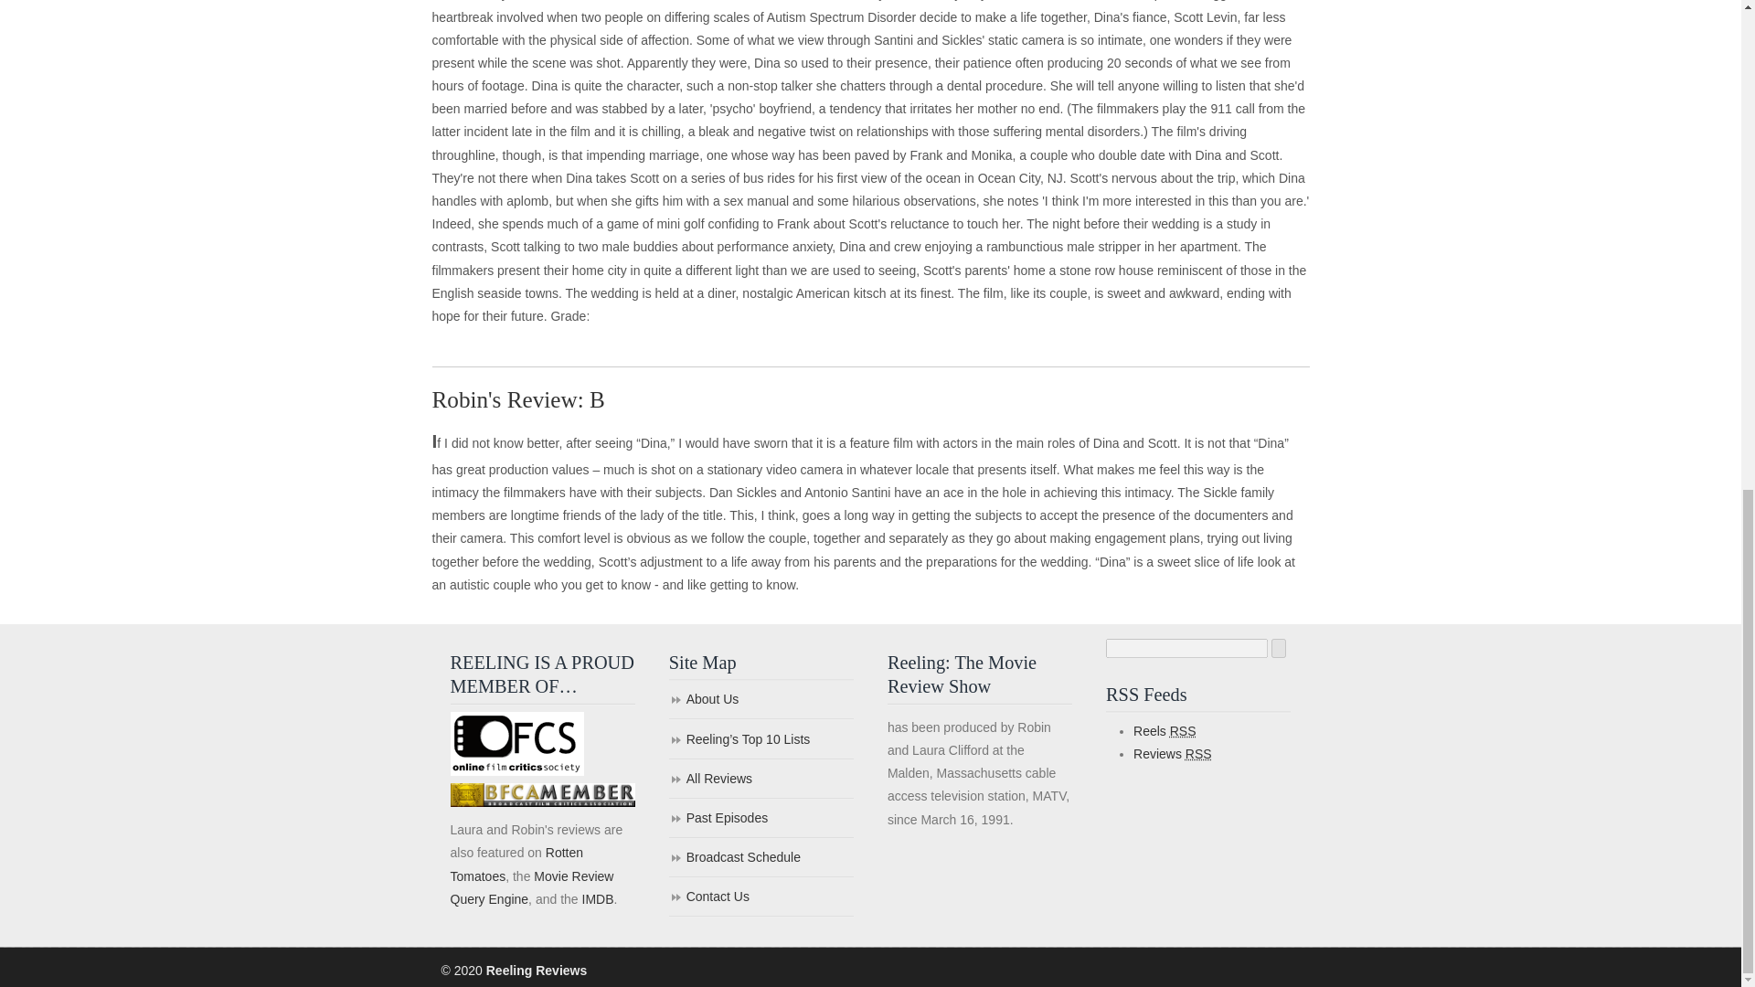 The width and height of the screenshot is (1755, 987). Describe the element at coordinates (760, 779) in the screenshot. I see `All Reviews` at that location.